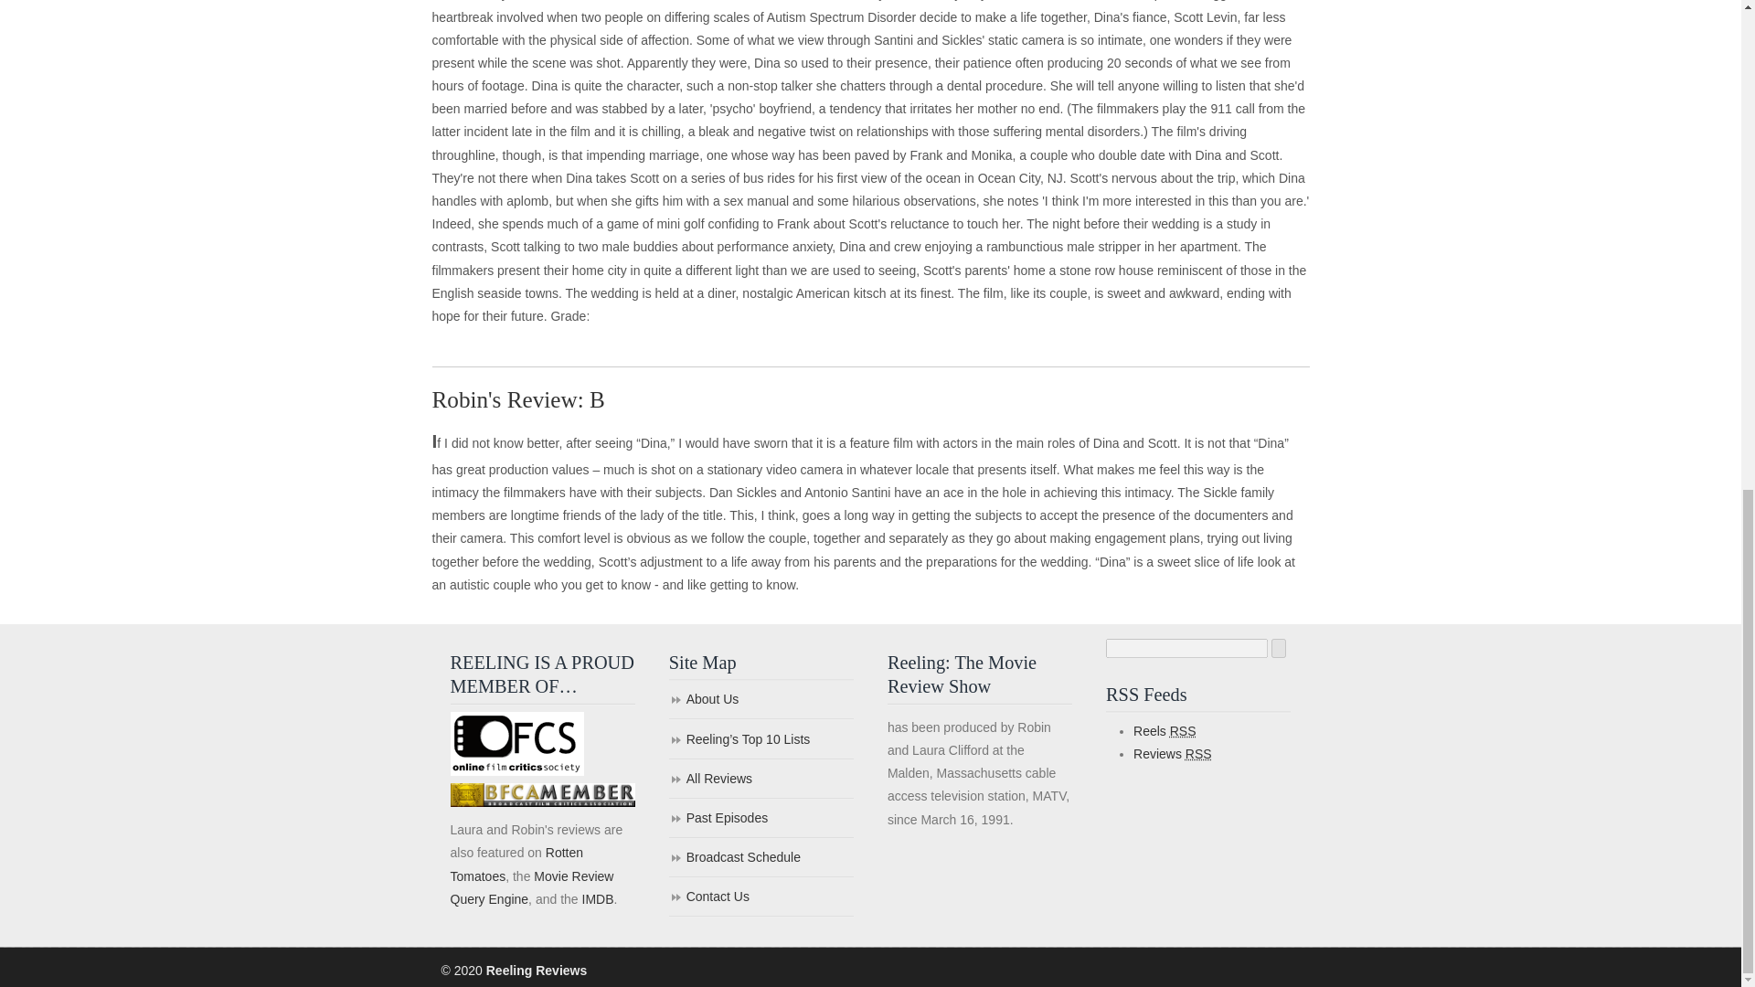 The width and height of the screenshot is (1755, 987). Describe the element at coordinates (760, 779) in the screenshot. I see `All Reviews` at that location.